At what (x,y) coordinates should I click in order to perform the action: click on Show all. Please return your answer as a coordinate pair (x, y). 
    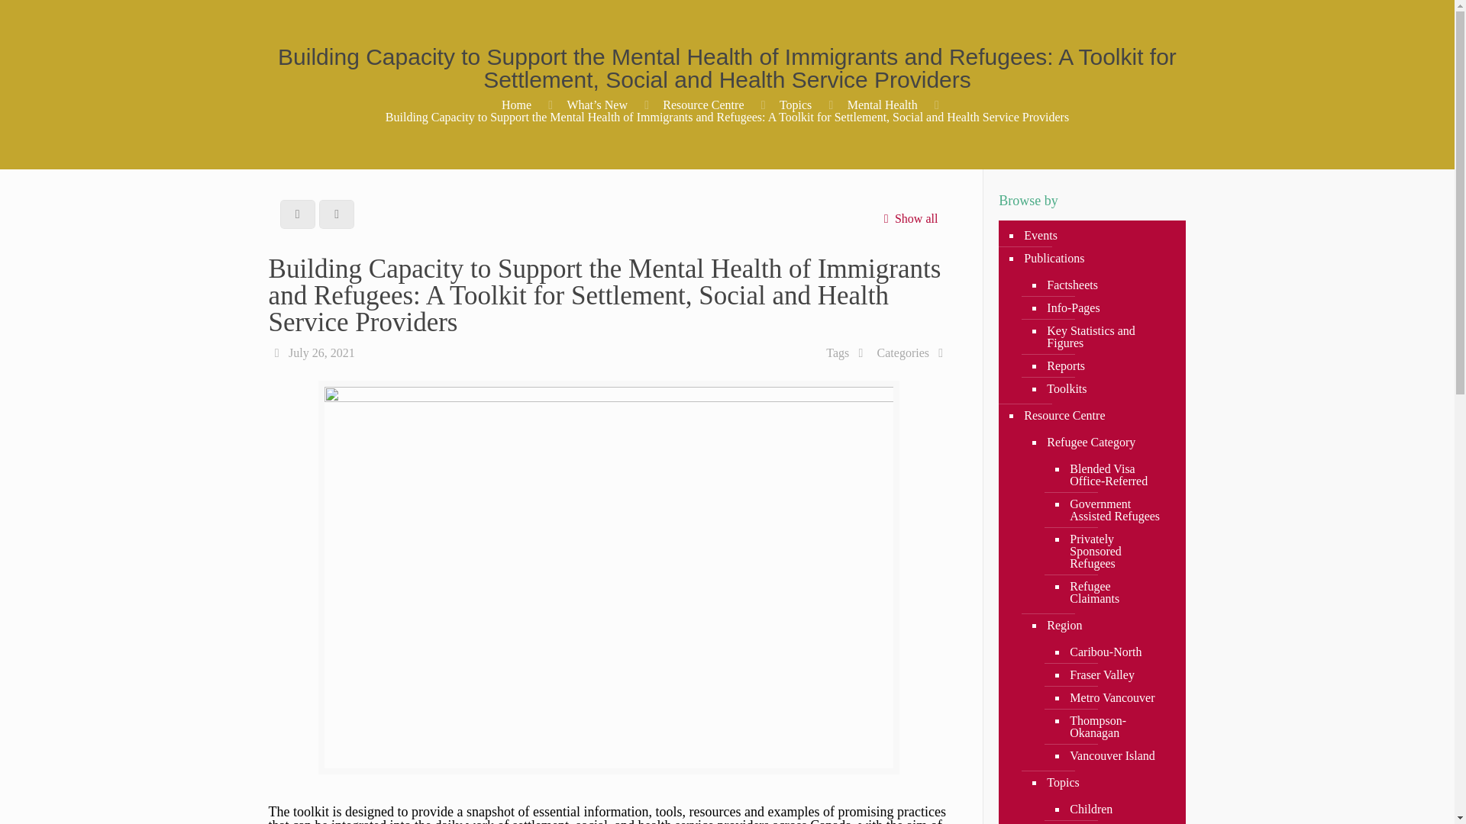
    Looking at the image, I should click on (908, 218).